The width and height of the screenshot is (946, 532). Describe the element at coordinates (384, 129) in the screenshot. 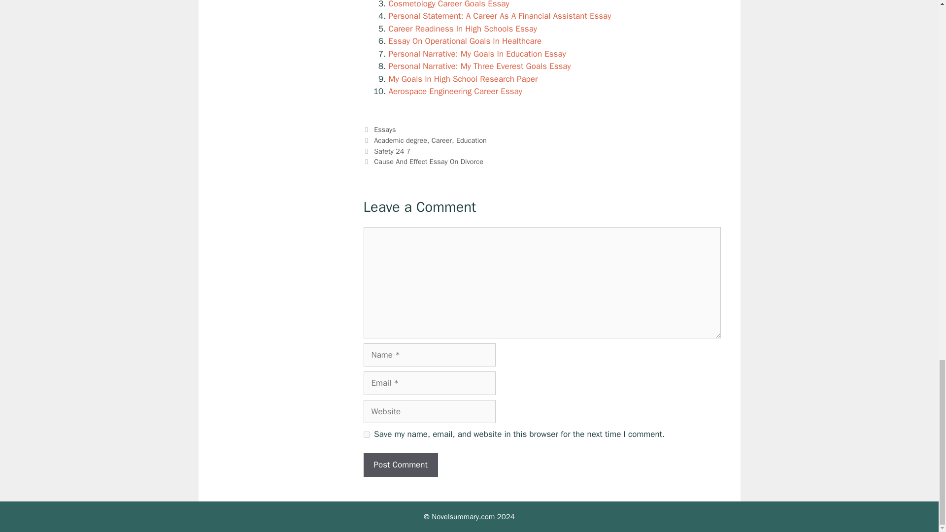

I see `Essays` at that location.